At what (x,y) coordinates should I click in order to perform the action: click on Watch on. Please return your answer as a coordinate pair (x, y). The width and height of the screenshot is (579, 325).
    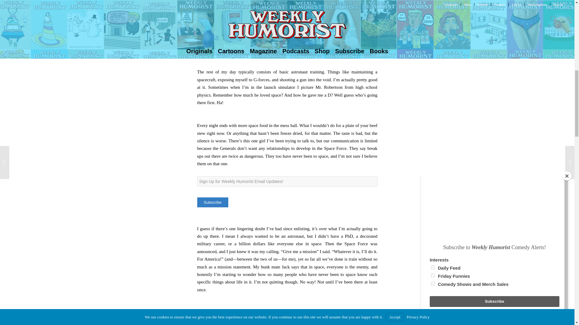
    Looking at the image, I should click on (223, 46).